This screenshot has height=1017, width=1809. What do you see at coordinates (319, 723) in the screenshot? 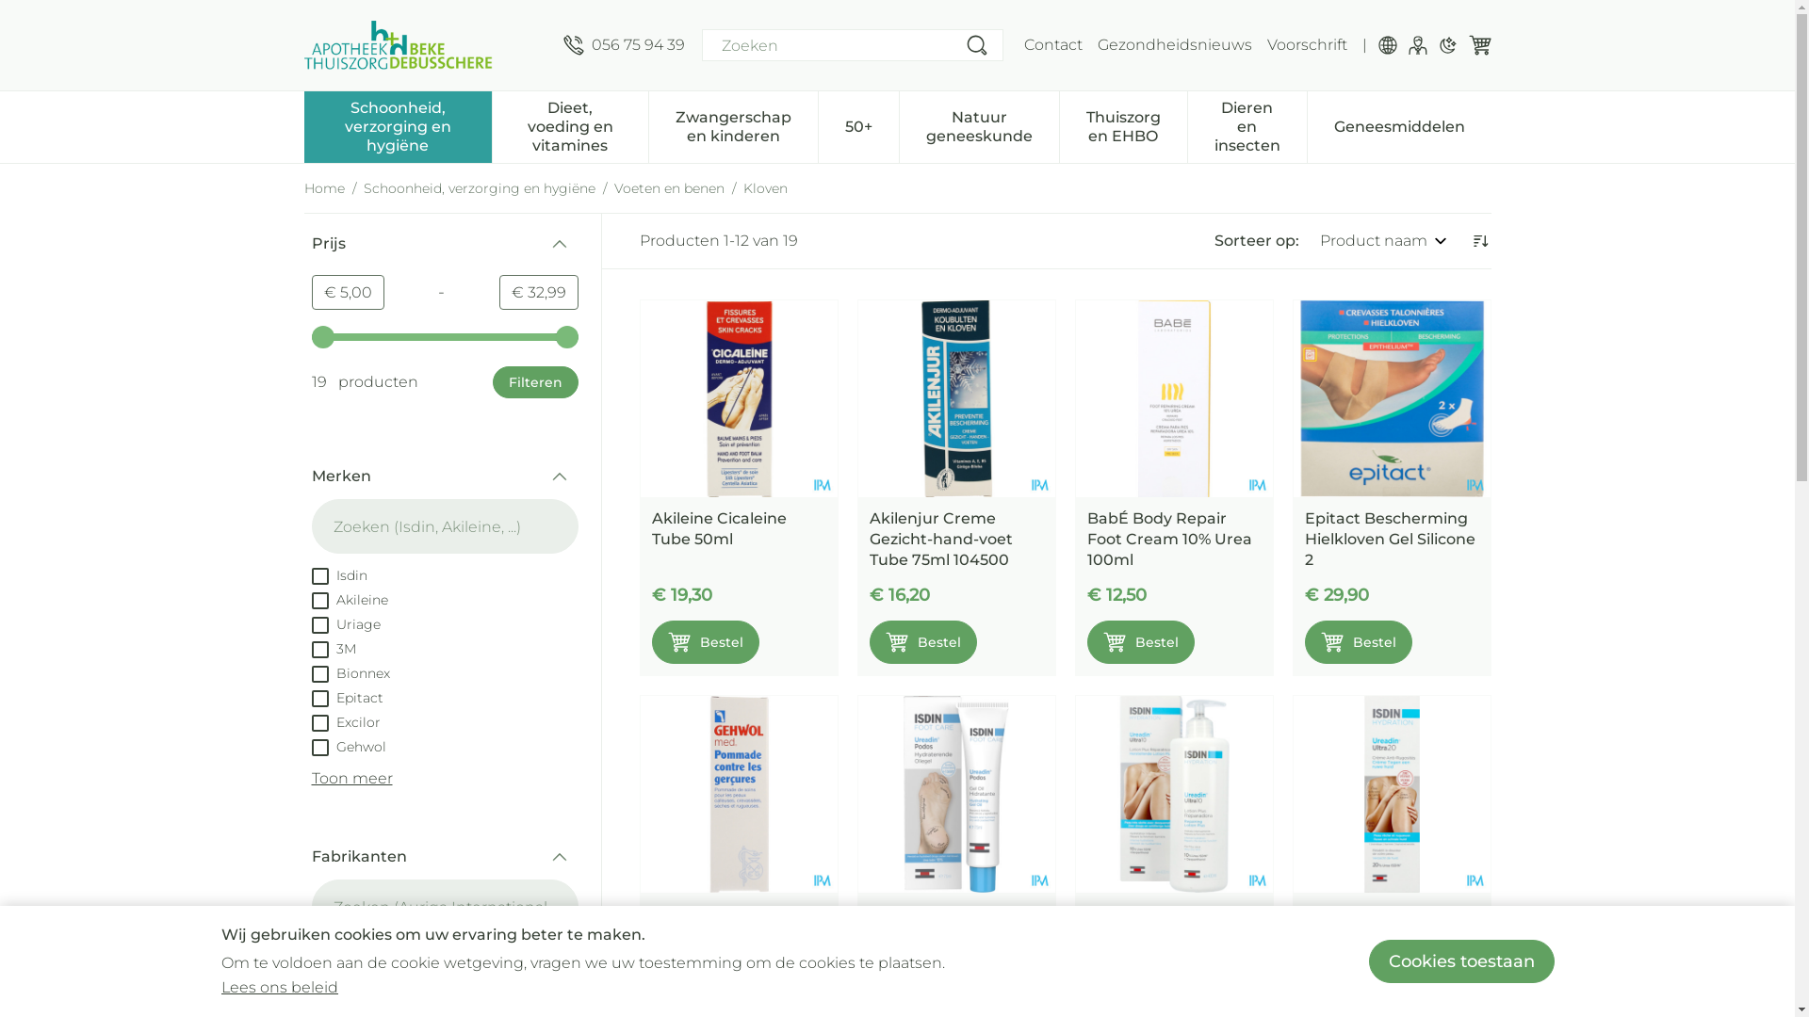
I see `on` at bounding box center [319, 723].